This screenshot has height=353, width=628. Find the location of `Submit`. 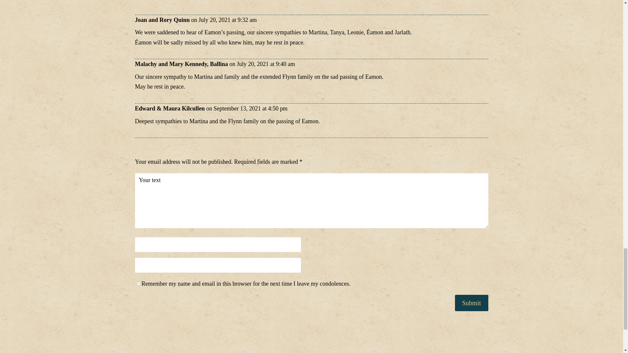

Submit is located at coordinates (472, 303).